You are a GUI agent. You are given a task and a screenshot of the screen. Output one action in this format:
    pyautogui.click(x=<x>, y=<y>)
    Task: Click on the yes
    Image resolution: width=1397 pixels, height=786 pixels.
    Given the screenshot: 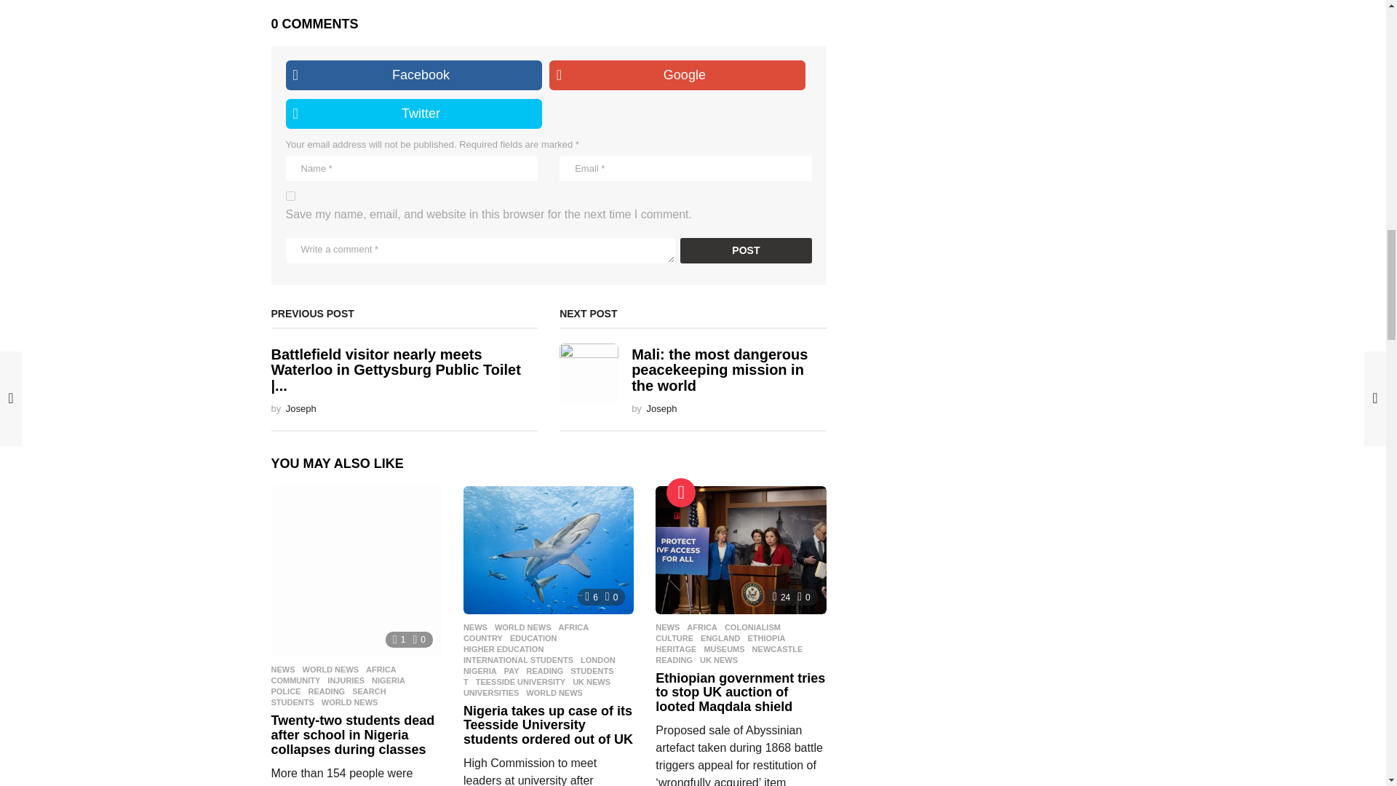 What is the action you would take?
    pyautogui.click(x=290, y=196)
    